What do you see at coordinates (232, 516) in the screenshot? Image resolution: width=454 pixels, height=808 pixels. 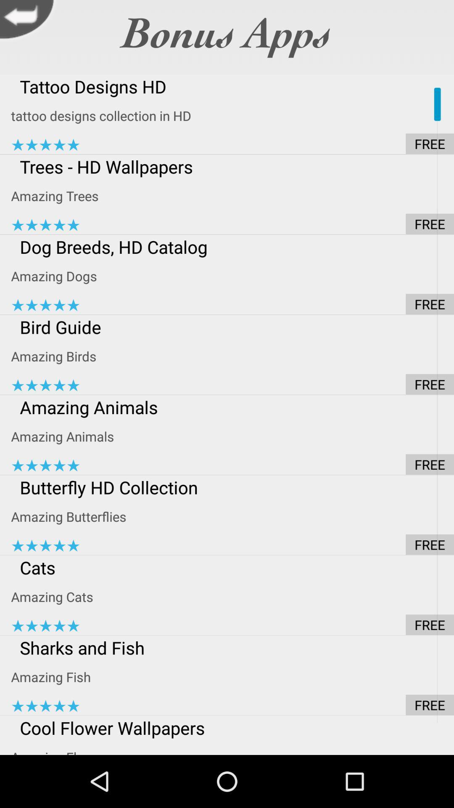 I see `press icon below the   butterfly hd collection  item` at bounding box center [232, 516].